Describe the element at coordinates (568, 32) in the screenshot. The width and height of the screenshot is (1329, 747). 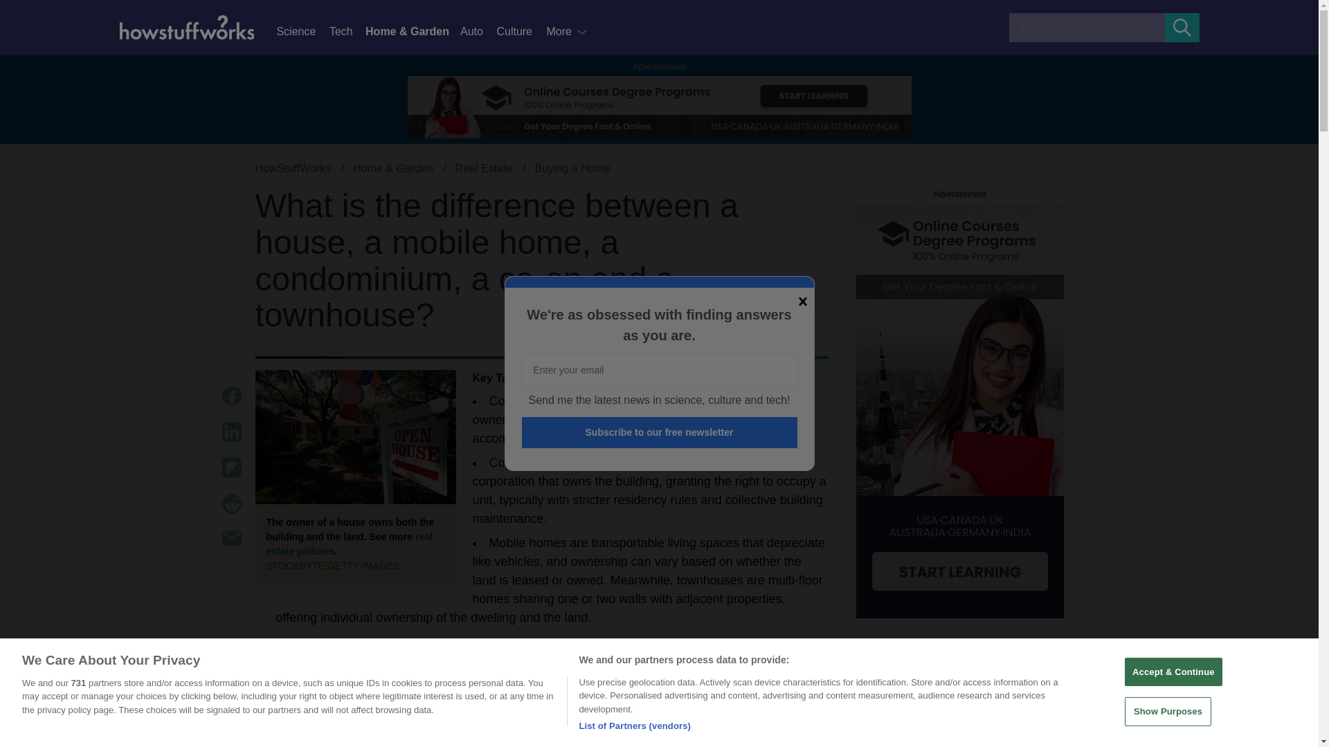
I see `More` at that location.